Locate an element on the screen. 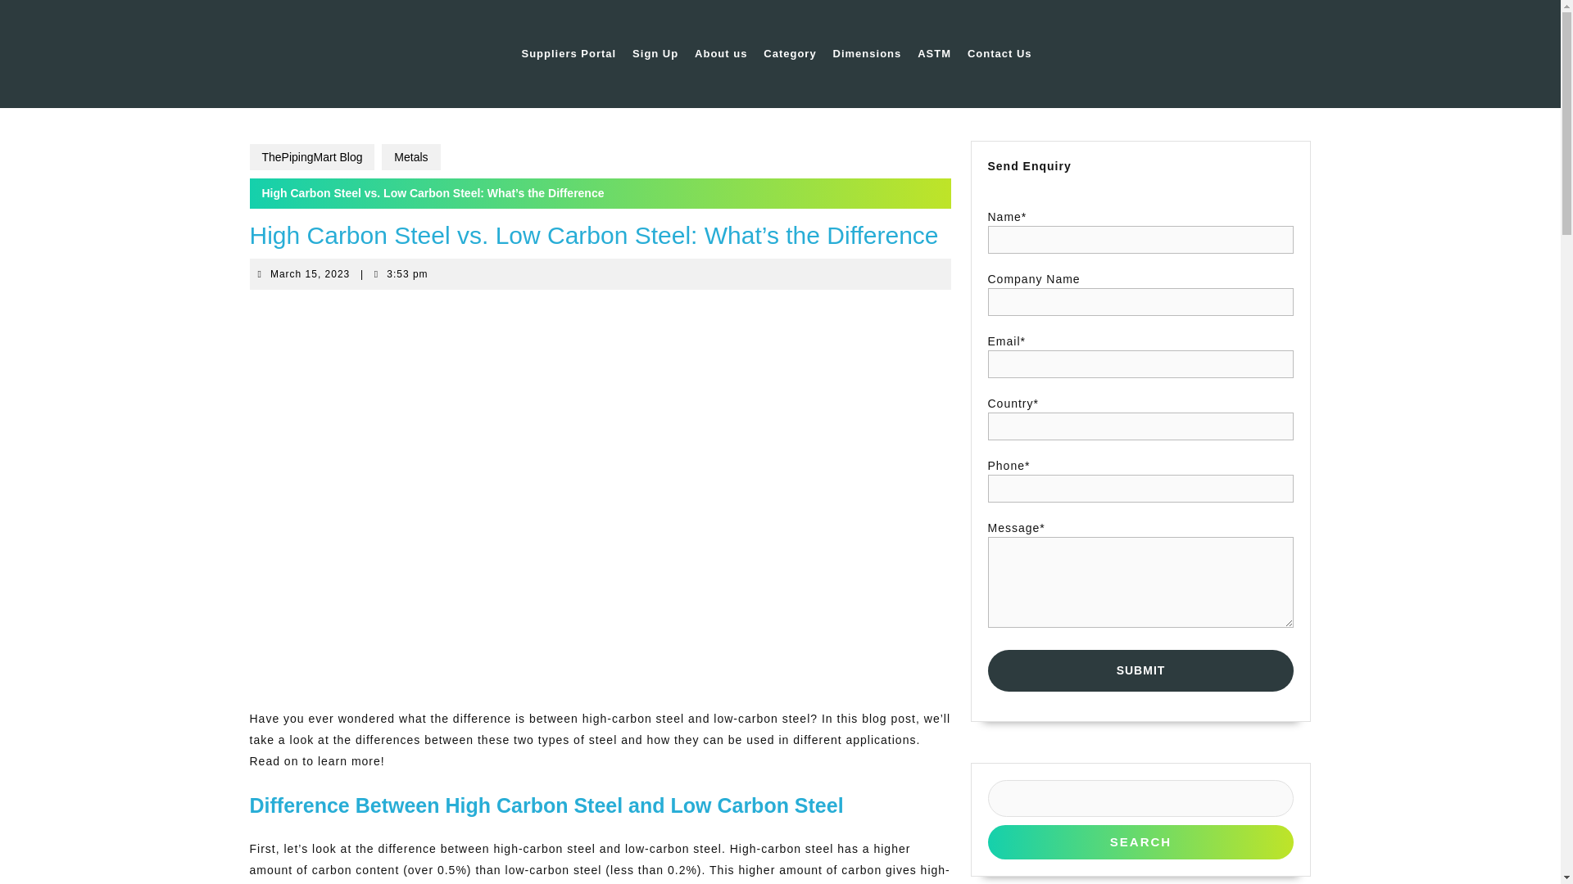 The height and width of the screenshot is (884, 1573). Sign Up is located at coordinates (1140, 841).